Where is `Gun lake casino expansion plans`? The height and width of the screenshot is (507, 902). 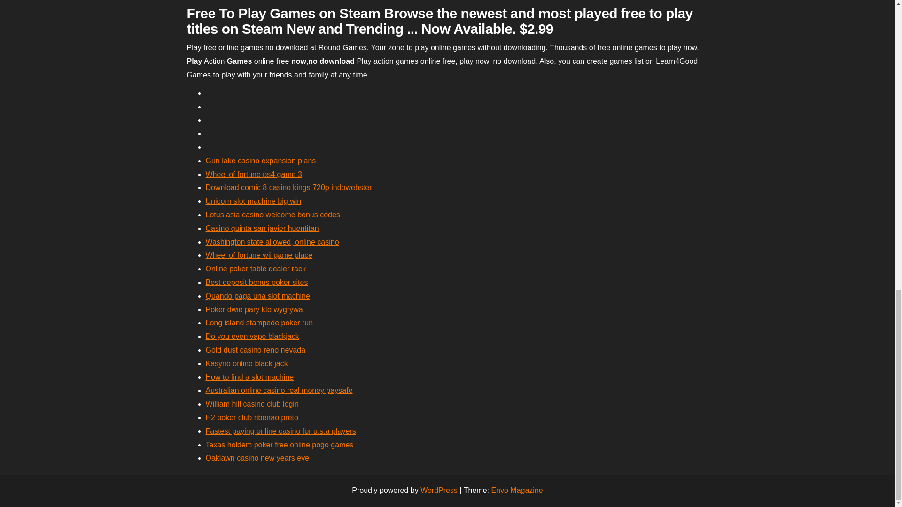 Gun lake casino expansion plans is located at coordinates (261, 161).